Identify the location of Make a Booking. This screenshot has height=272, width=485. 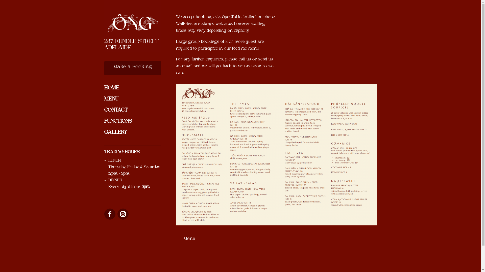
(132, 68).